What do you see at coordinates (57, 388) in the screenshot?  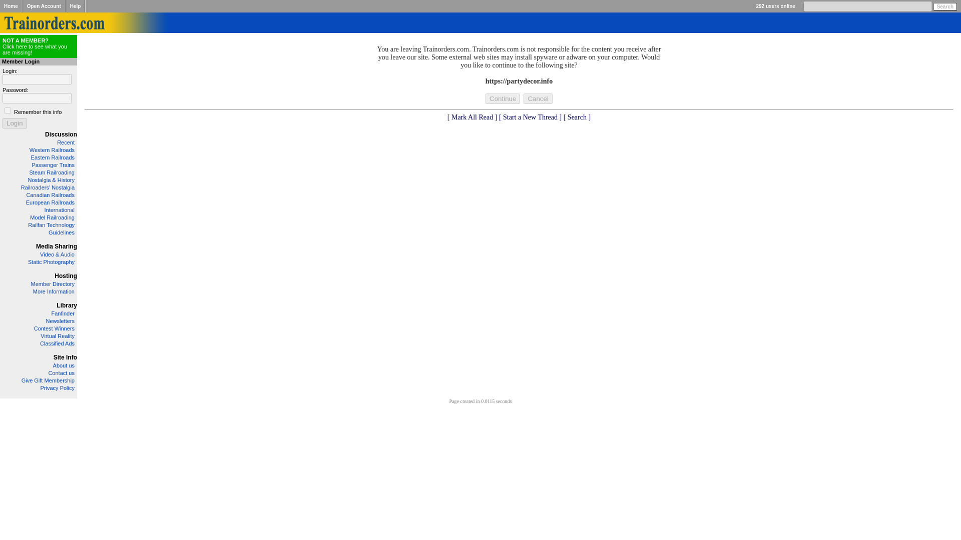 I see `Privacy Policy` at bounding box center [57, 388].